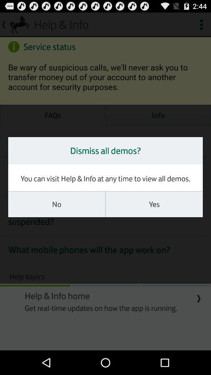 Image resolution: width=211 pixels, height=375 pixels. What do you see at coordinates (154, 204) in the screenshot?
I see `launch yes item` at bounding box center [154, 204].